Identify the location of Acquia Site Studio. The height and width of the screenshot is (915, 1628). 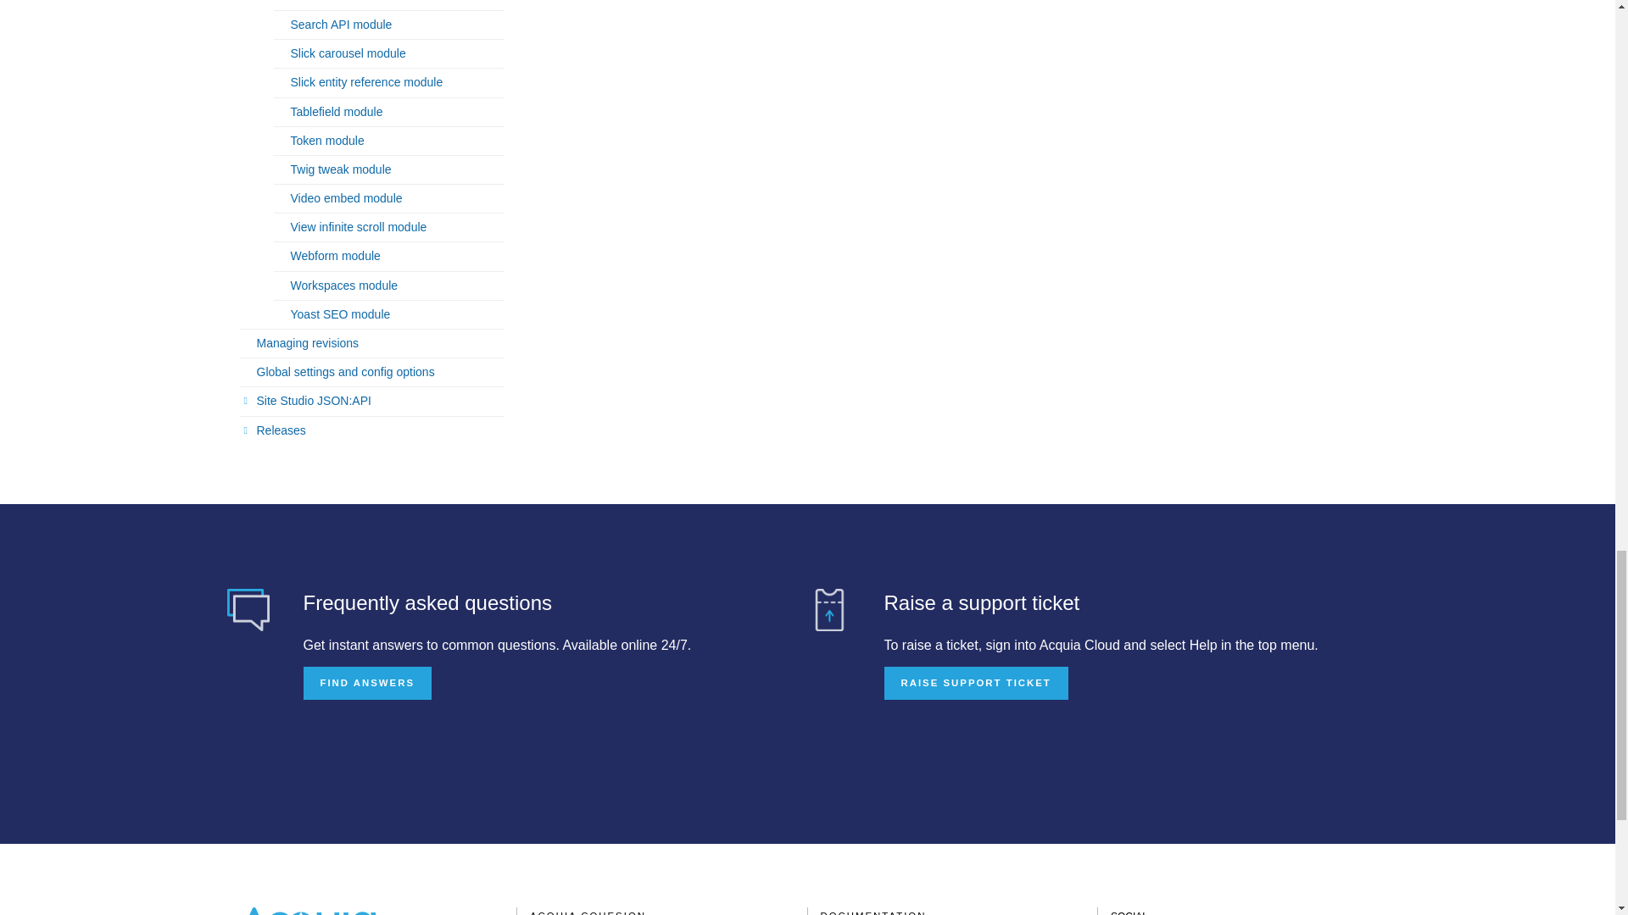
(588, 912).